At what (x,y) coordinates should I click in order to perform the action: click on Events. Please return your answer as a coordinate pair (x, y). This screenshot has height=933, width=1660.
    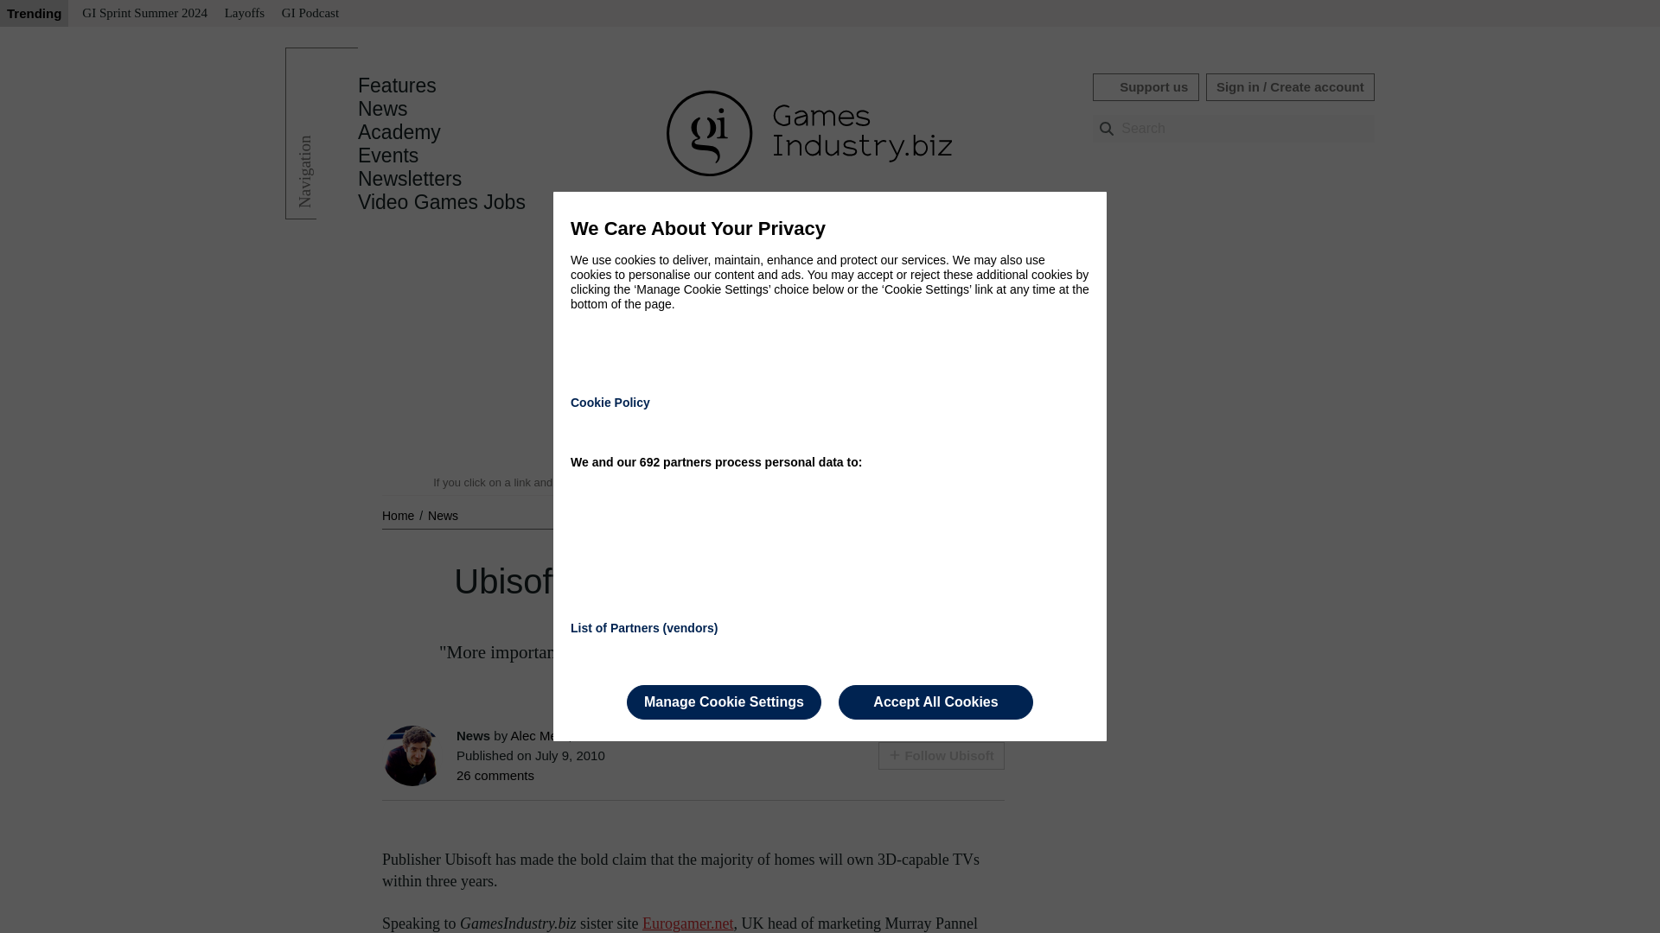
    Looking at the image, I should click on (387, 155).